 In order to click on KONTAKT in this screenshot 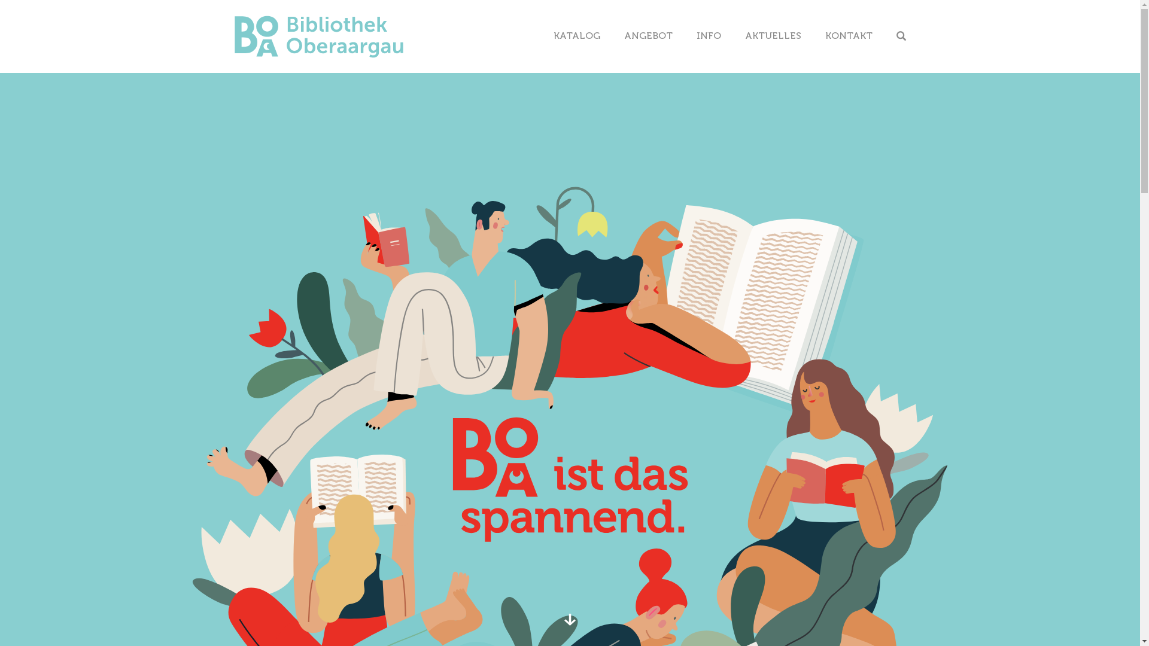, I will do `click(849, 36)`.